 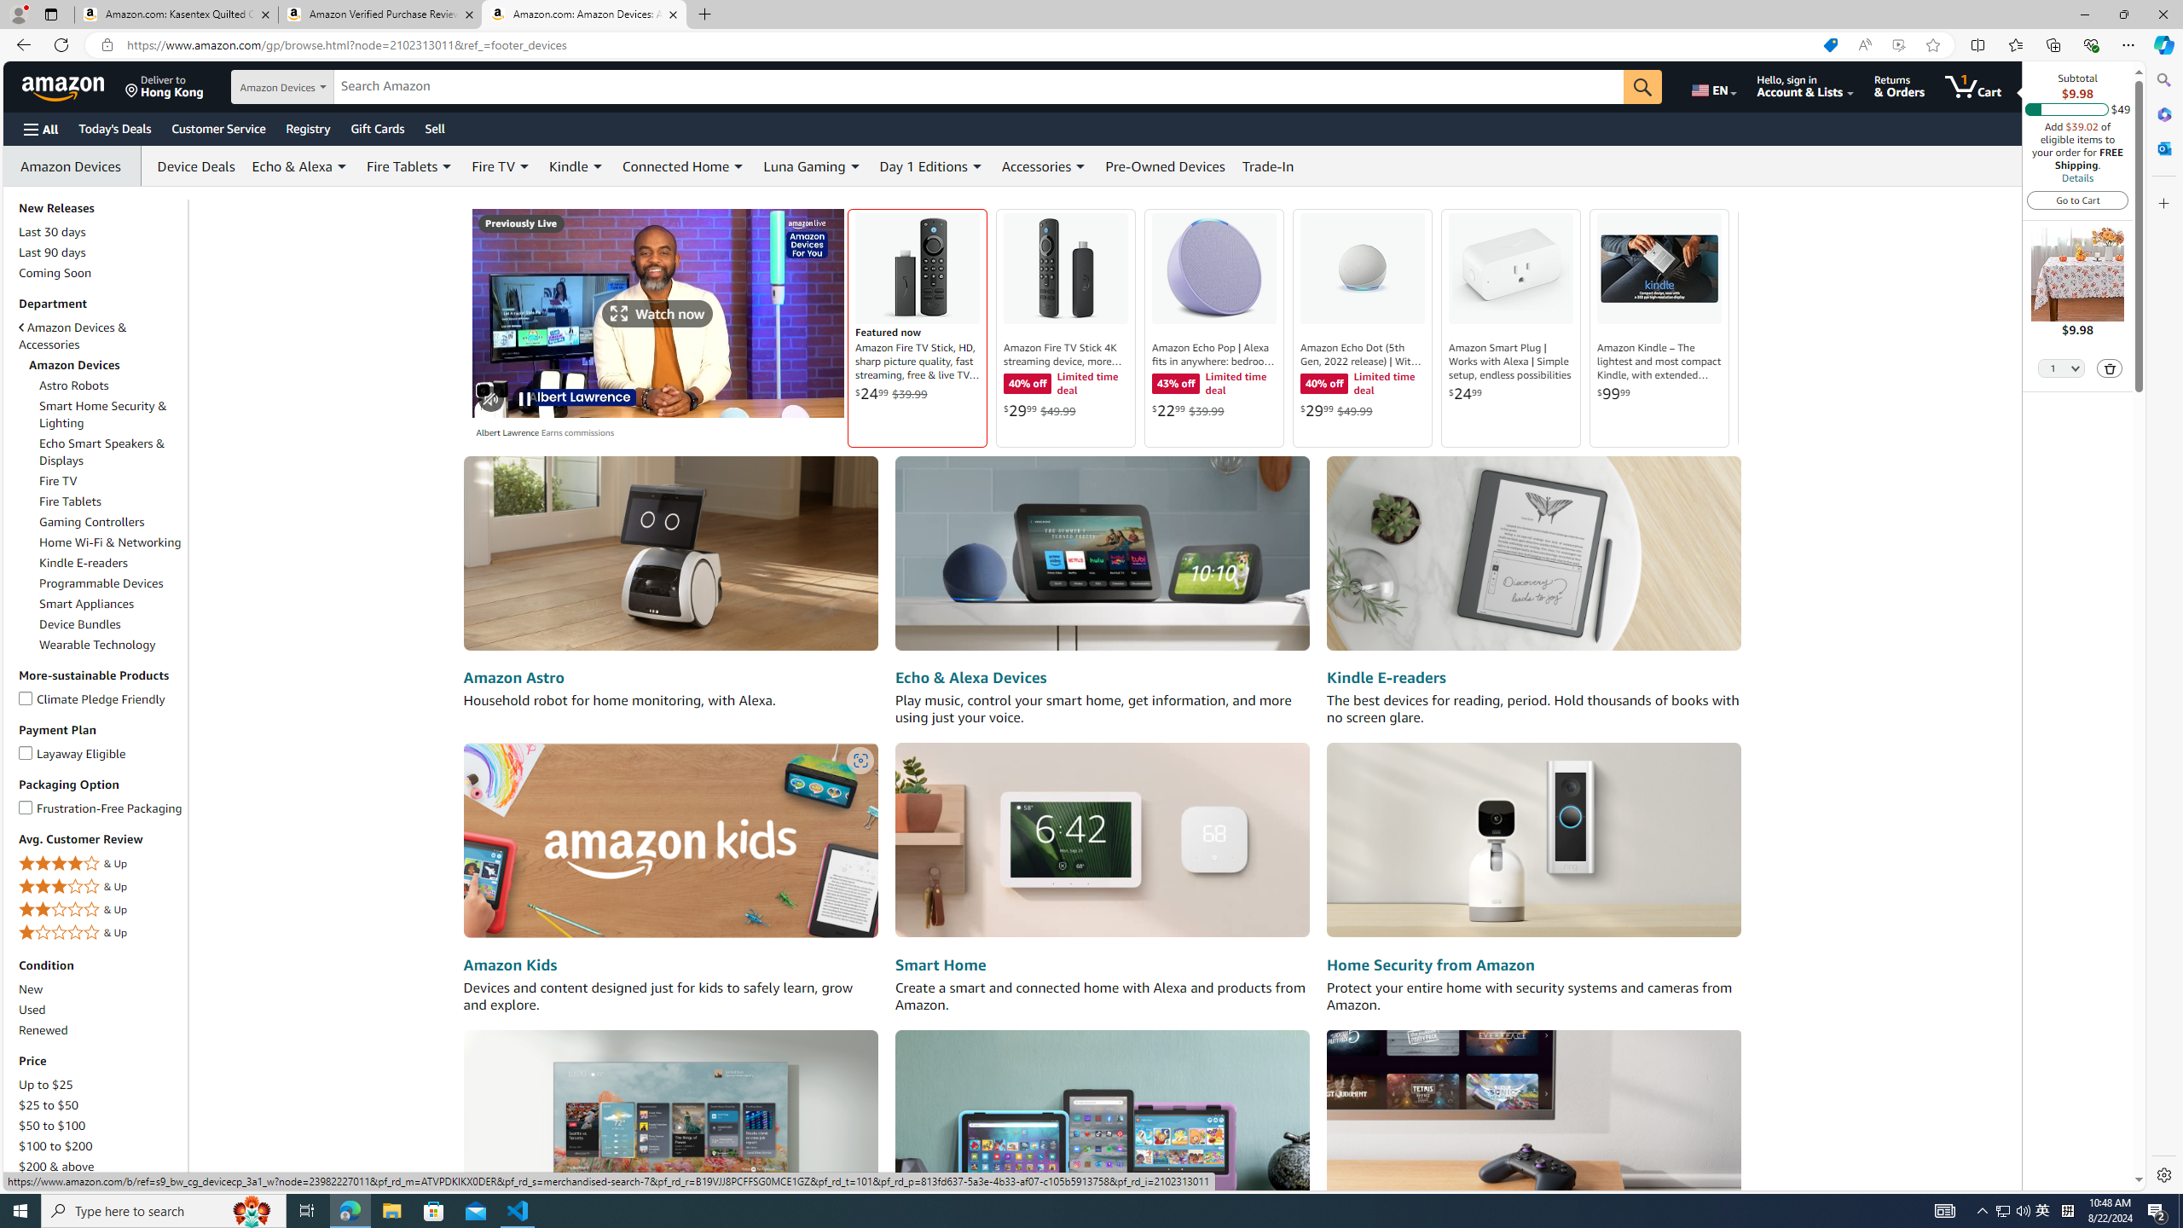 What do you see at coordinates (101, 1084) in the screenshot?
I see `Up to $25` at bounding box center [101, 1084].